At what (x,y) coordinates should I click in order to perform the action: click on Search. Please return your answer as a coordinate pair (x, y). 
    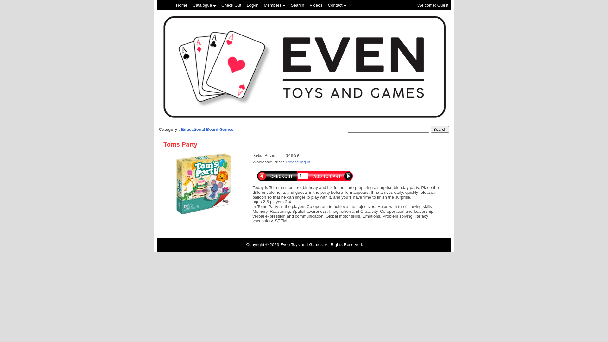
    Looking at the image, I should click on (298, 5).